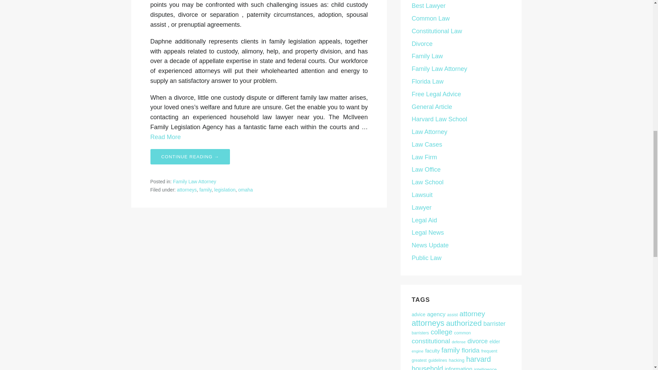 Image resolution: width=658 pixels, height=370 pixels. Describe the element at coordinates (245, 190) in the screenshot. I see `omaha` at that location.